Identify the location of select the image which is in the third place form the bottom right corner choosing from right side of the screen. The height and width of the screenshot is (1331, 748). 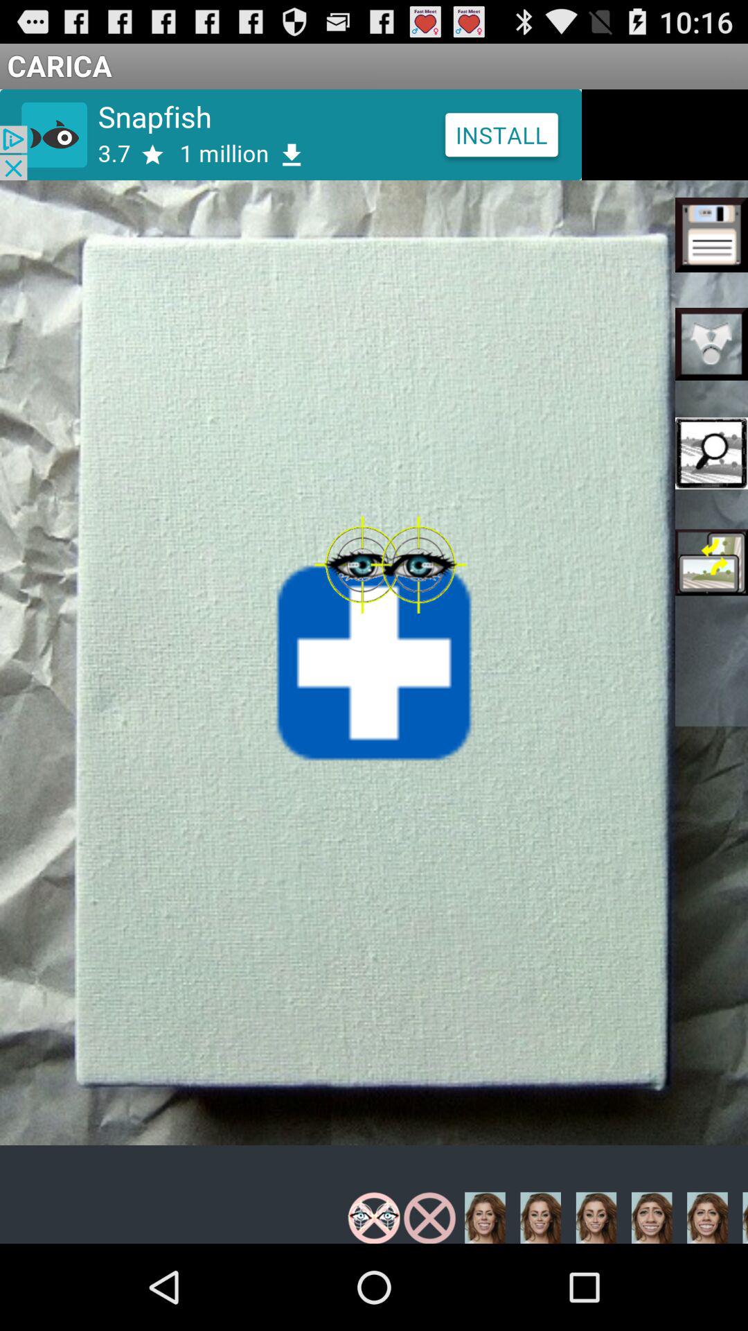
(651, 1217).